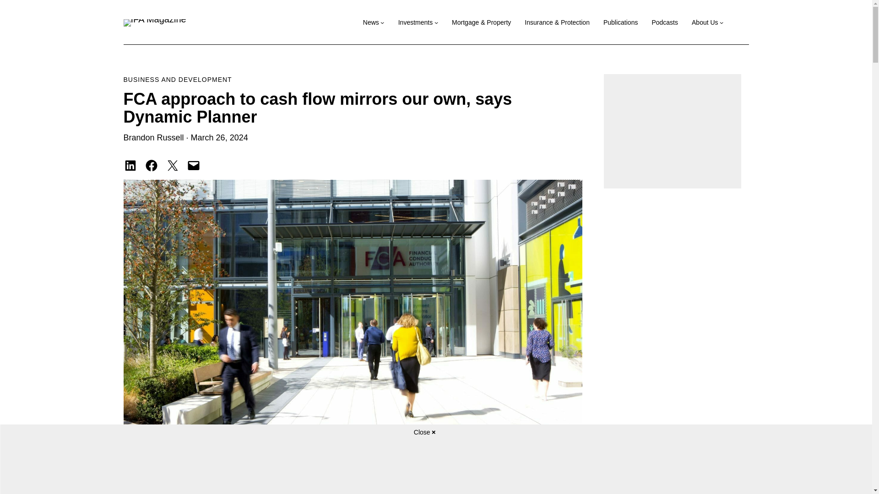  What do you see at coordinates (193, 165) in the screenshot?
I see `Email this Page` at bounding box center [193, 165].